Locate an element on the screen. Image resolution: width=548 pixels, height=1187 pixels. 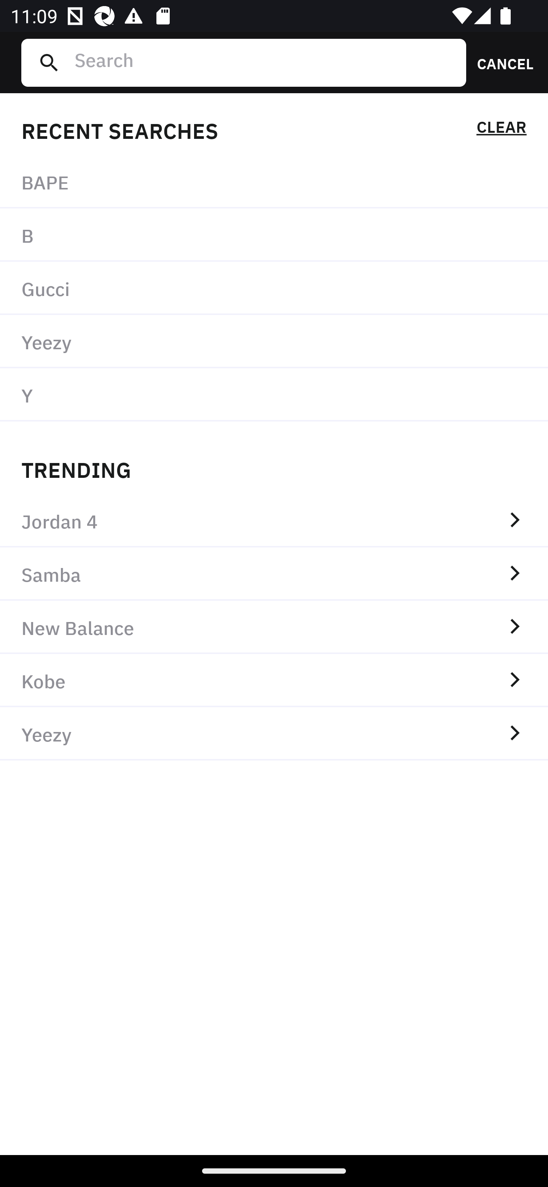
Yeezy  is located at coordinates (274, 734).